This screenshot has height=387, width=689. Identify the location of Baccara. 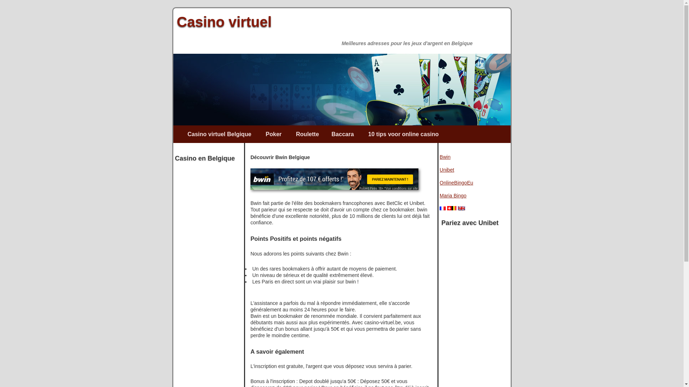
(343, 134).